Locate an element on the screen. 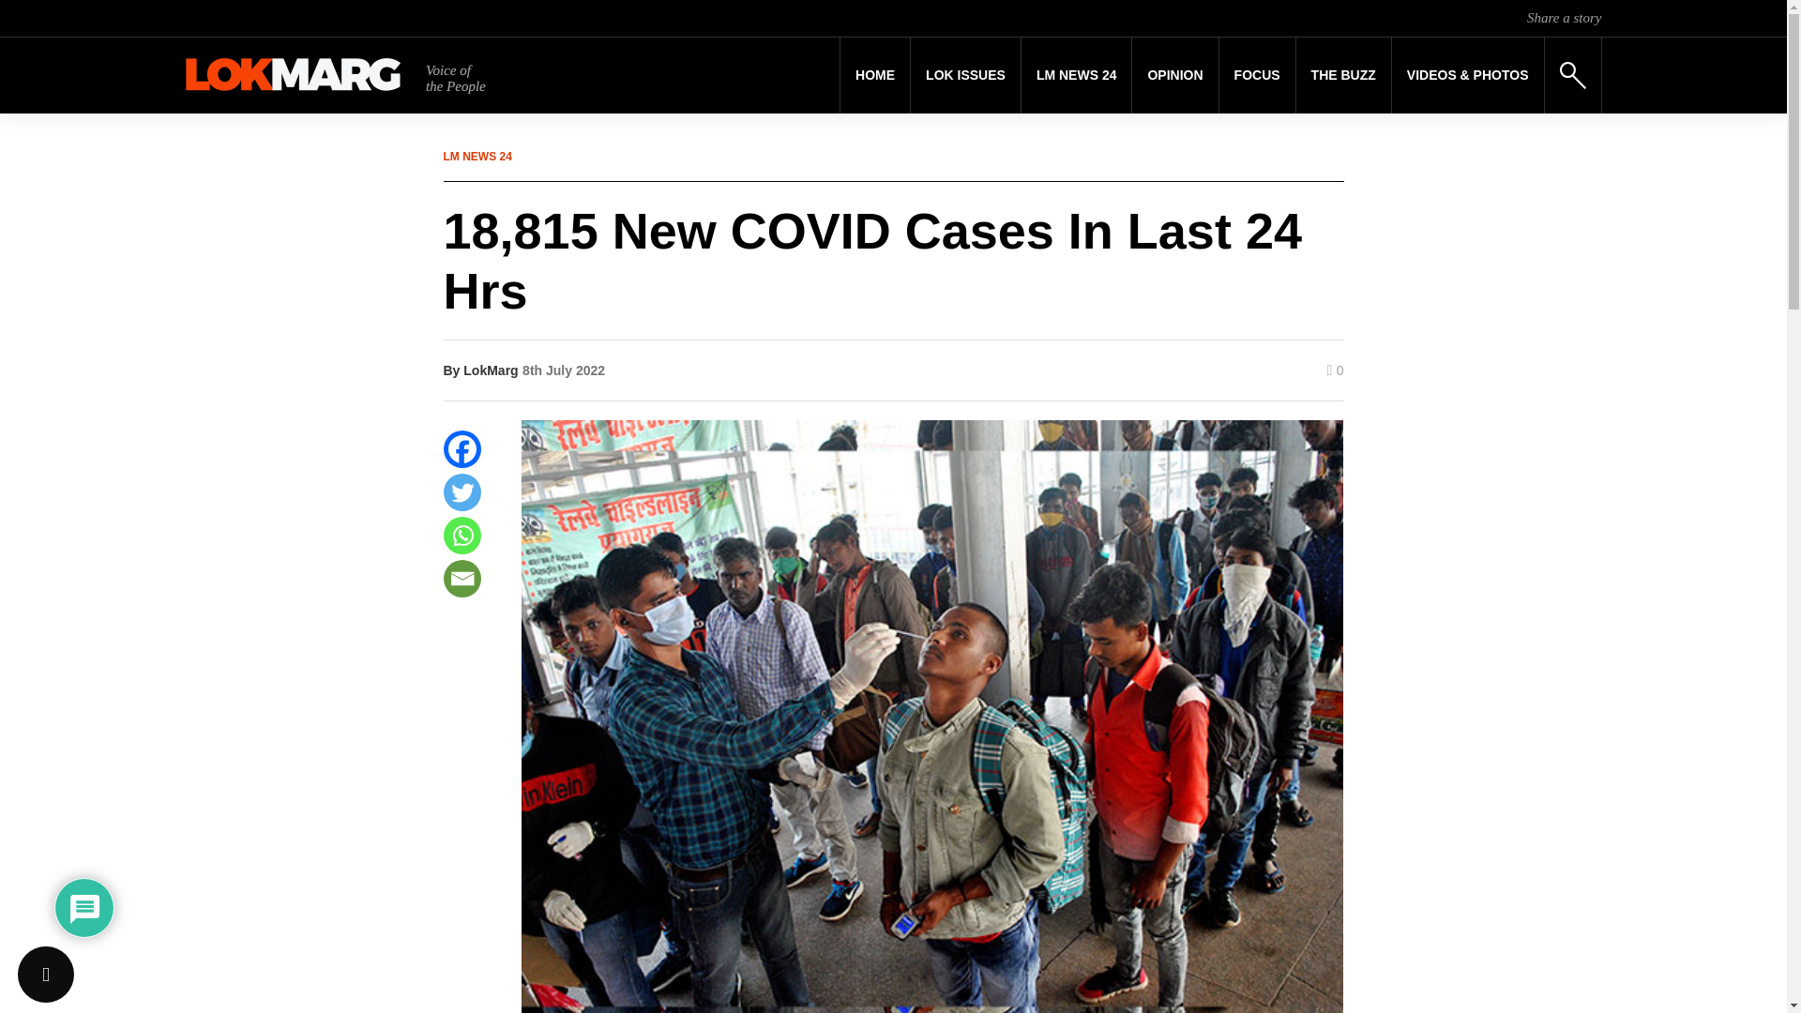 The height and width of the screenshot is (1013, 1801). THE BUZZ is located at coordinates (1343, 75).